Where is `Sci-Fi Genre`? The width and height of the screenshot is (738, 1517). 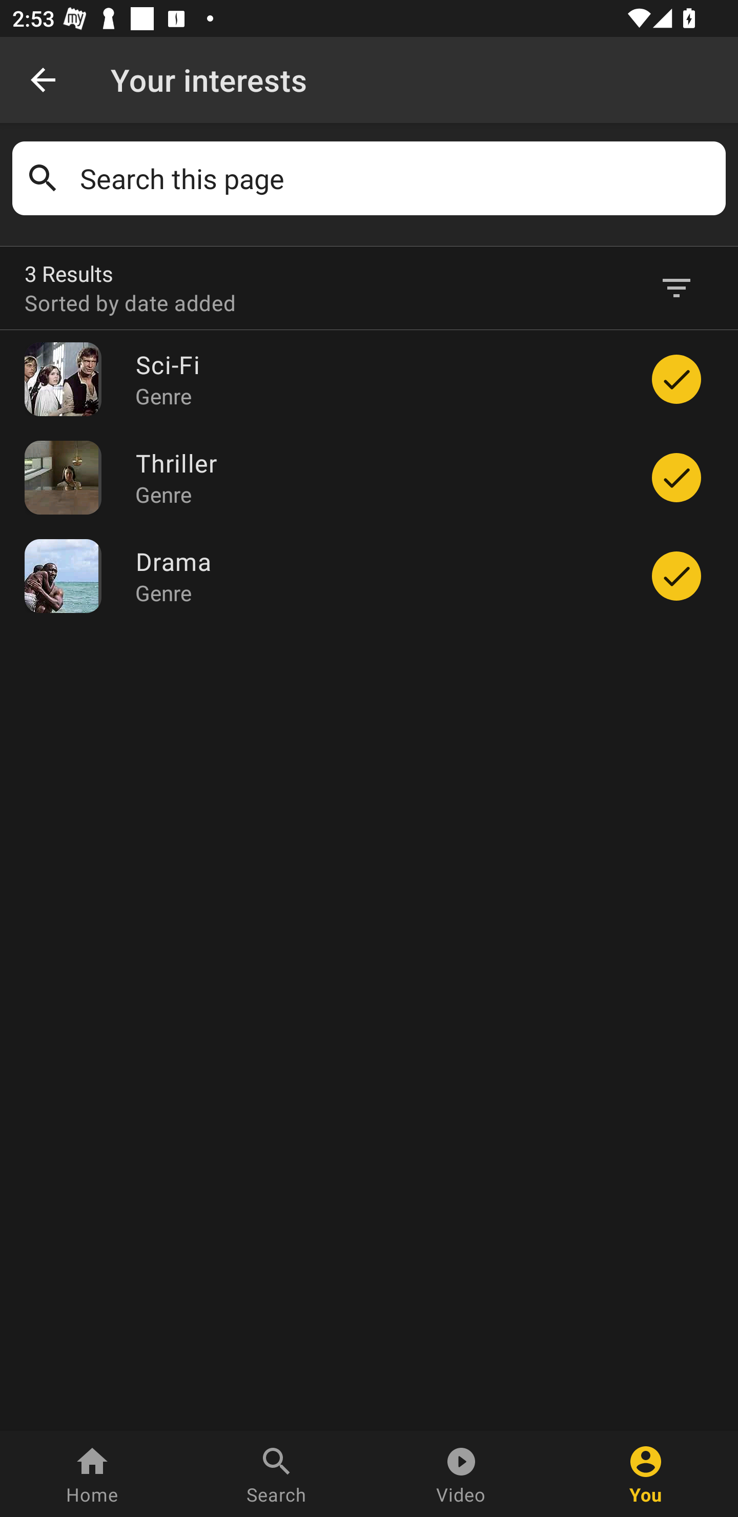
Sci-Fi Genre is located at coordinates (378, 379).